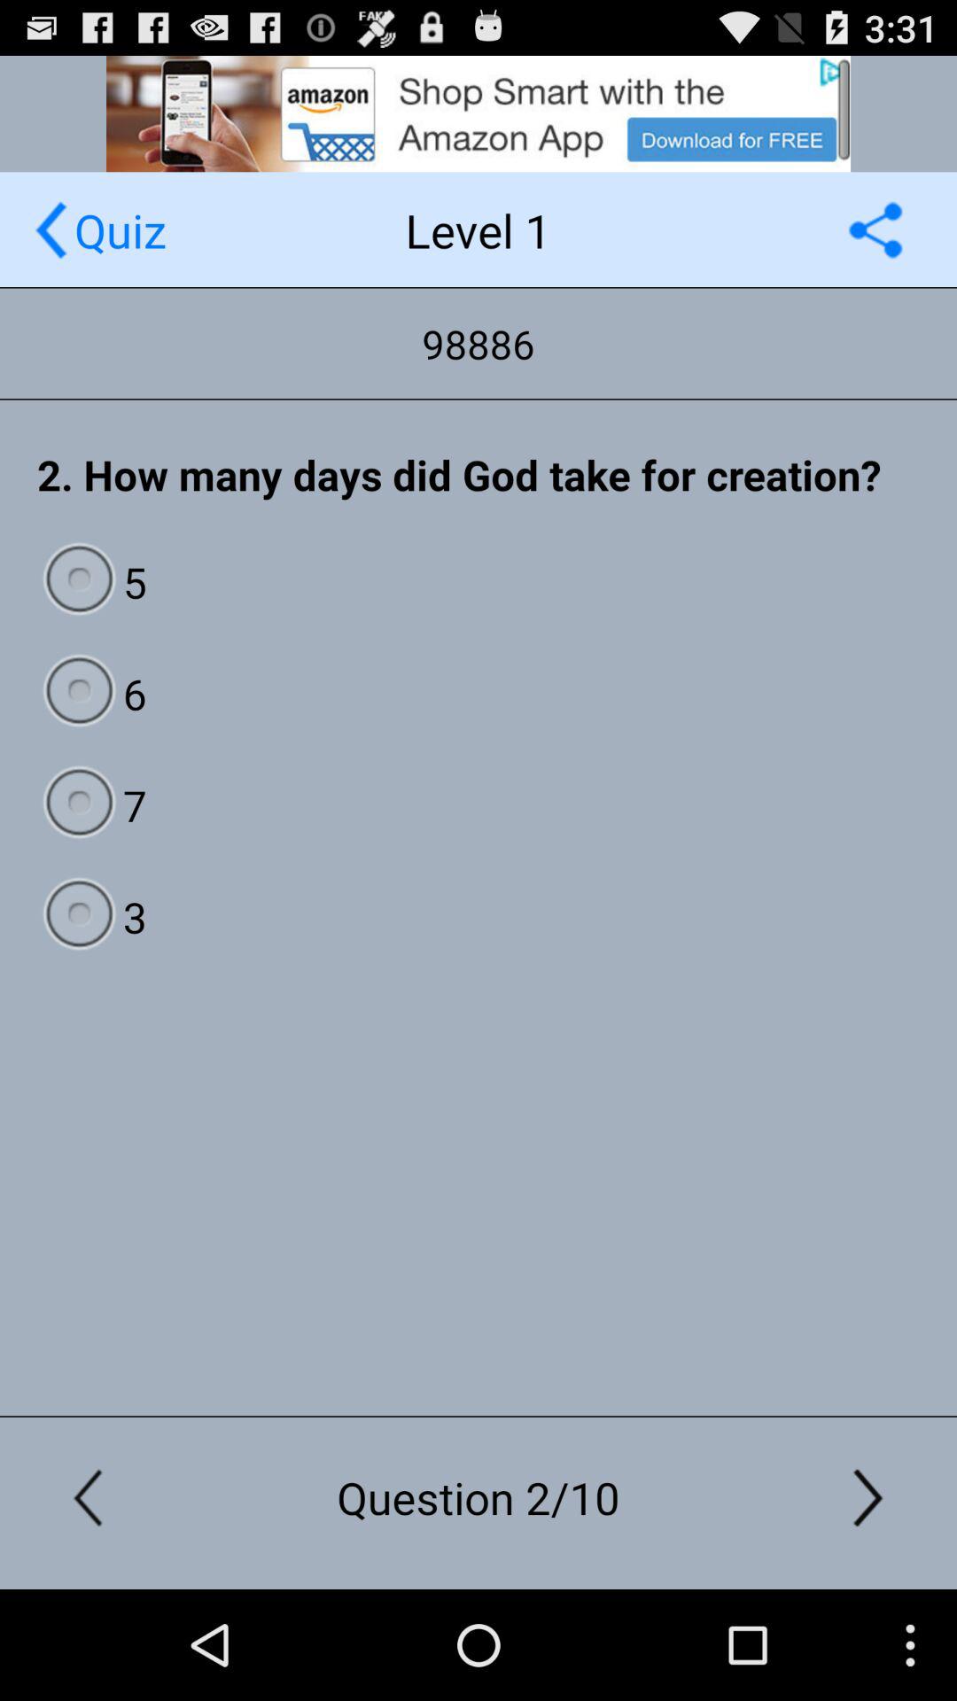 This screenshot has height=1701, width=957. What do you see at coordinates (875, 230) in the screenshot?
I see `share quiz` at bounding box center [875, 230].